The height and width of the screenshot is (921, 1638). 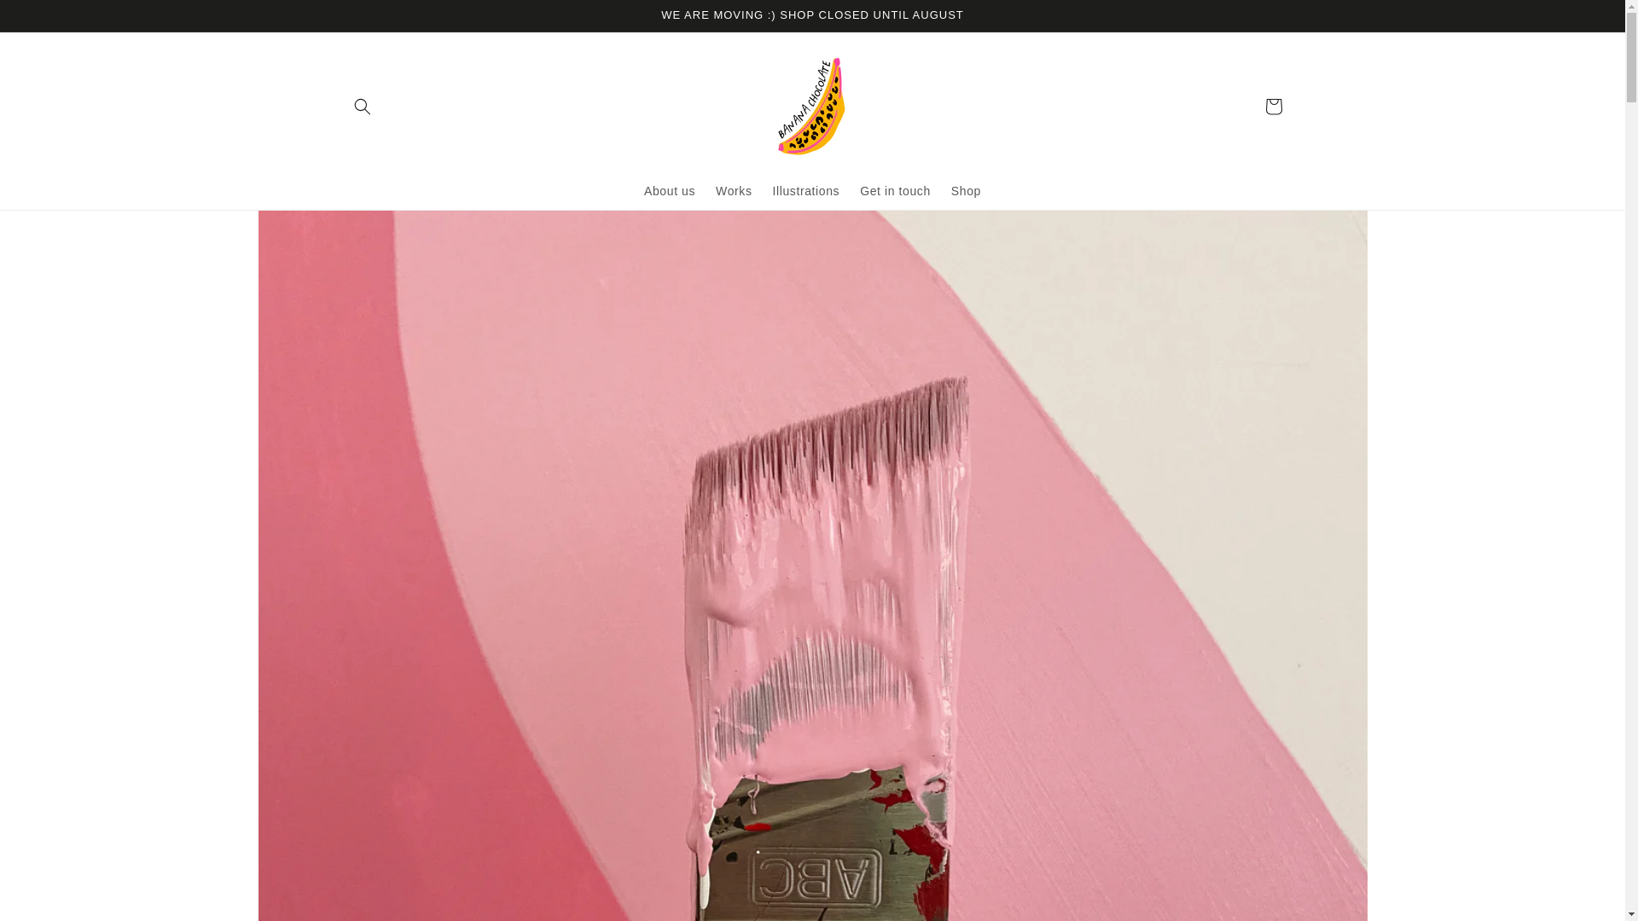 What do you see at coordinates (670, 191) in the screenshot?
I see `About us` at bounding box center [670, 191].